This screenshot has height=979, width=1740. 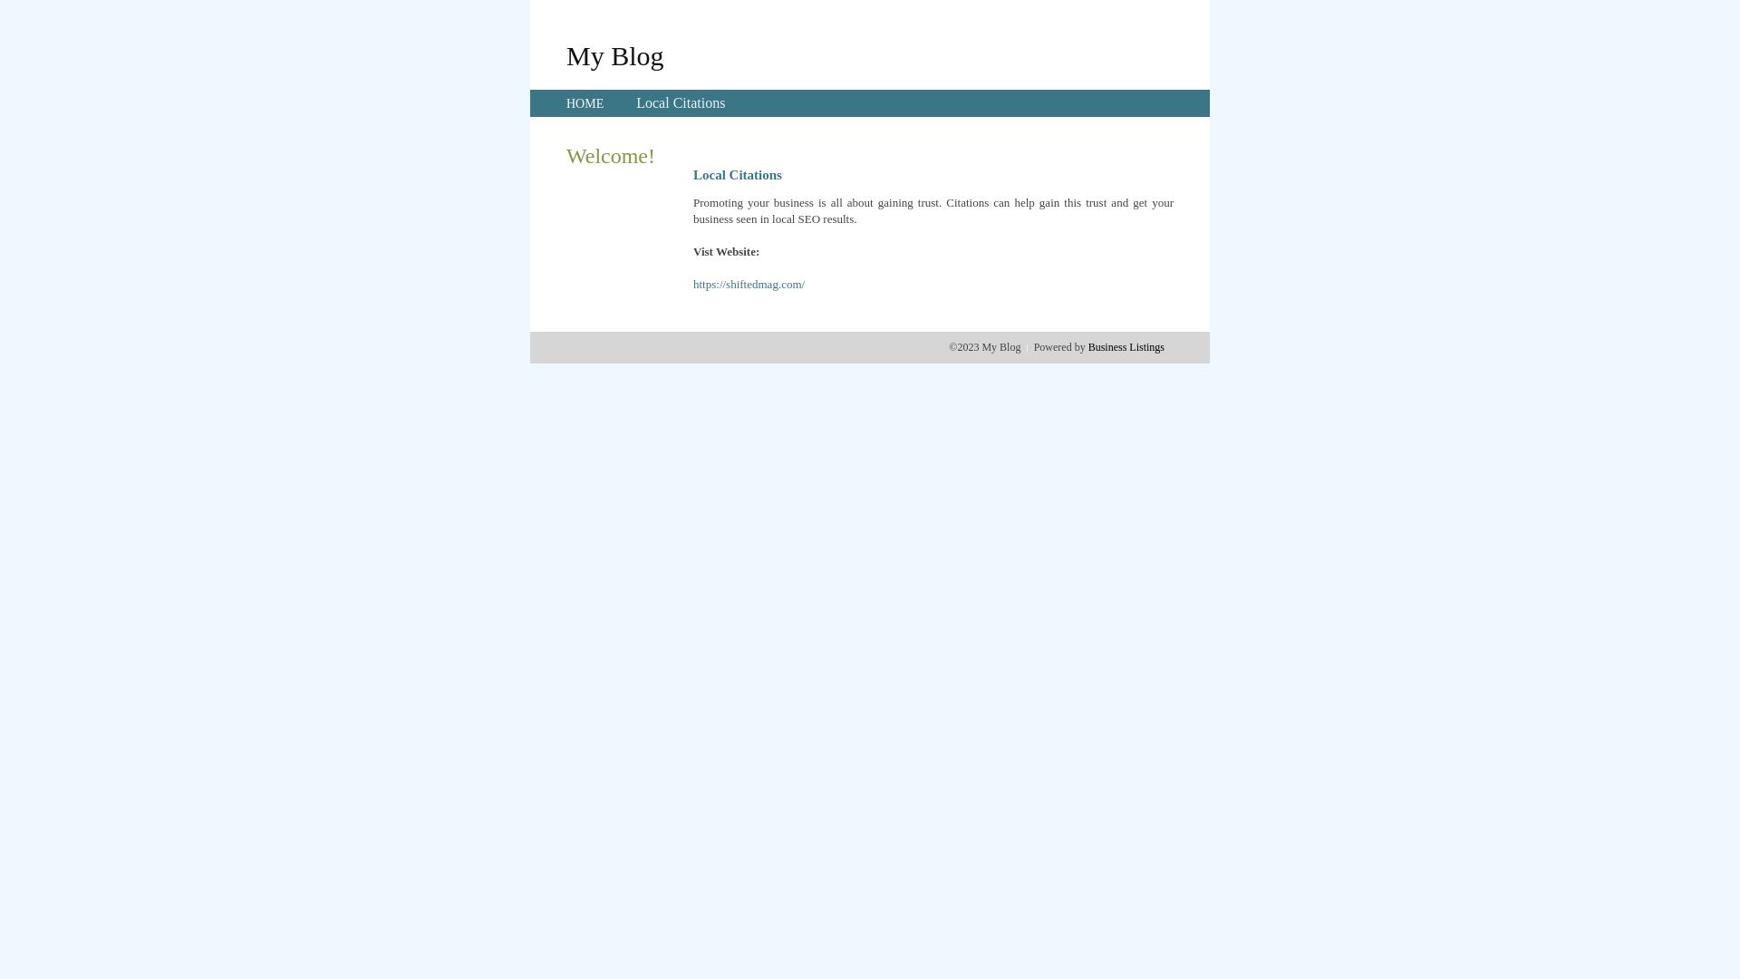 What do you see at coordinates (1126, 347) in the screenshot?
I see `Business Listings` at bounding box center [1126, 347].